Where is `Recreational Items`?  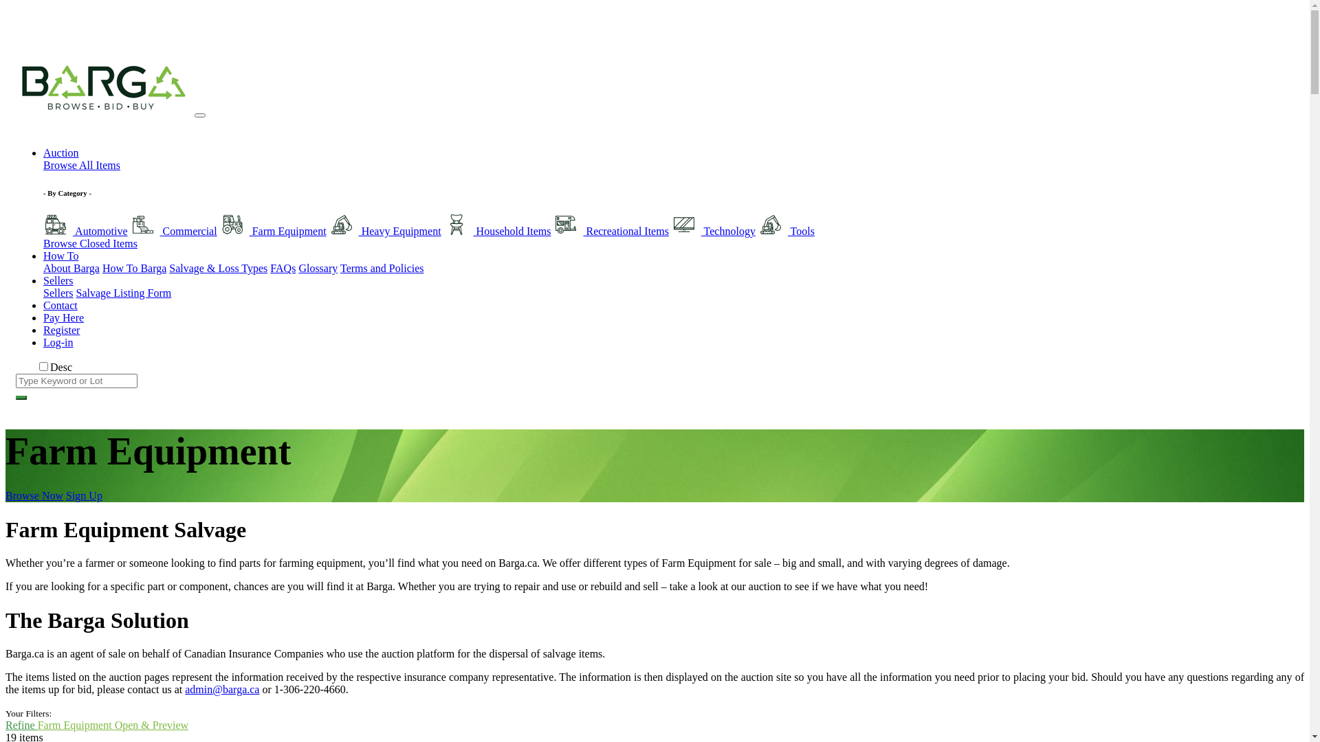 Recreational Items is located at coordinates (610, 231).